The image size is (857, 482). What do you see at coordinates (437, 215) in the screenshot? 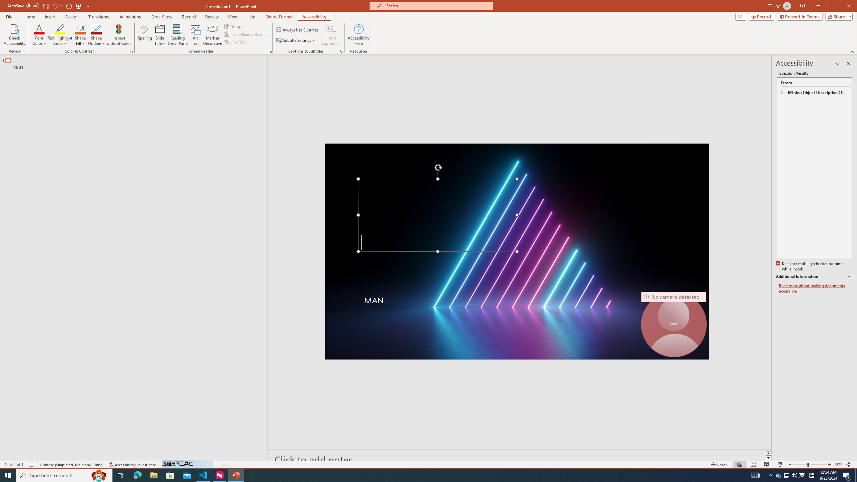
I see `Title TextBox` at bounding box center [437, 215].